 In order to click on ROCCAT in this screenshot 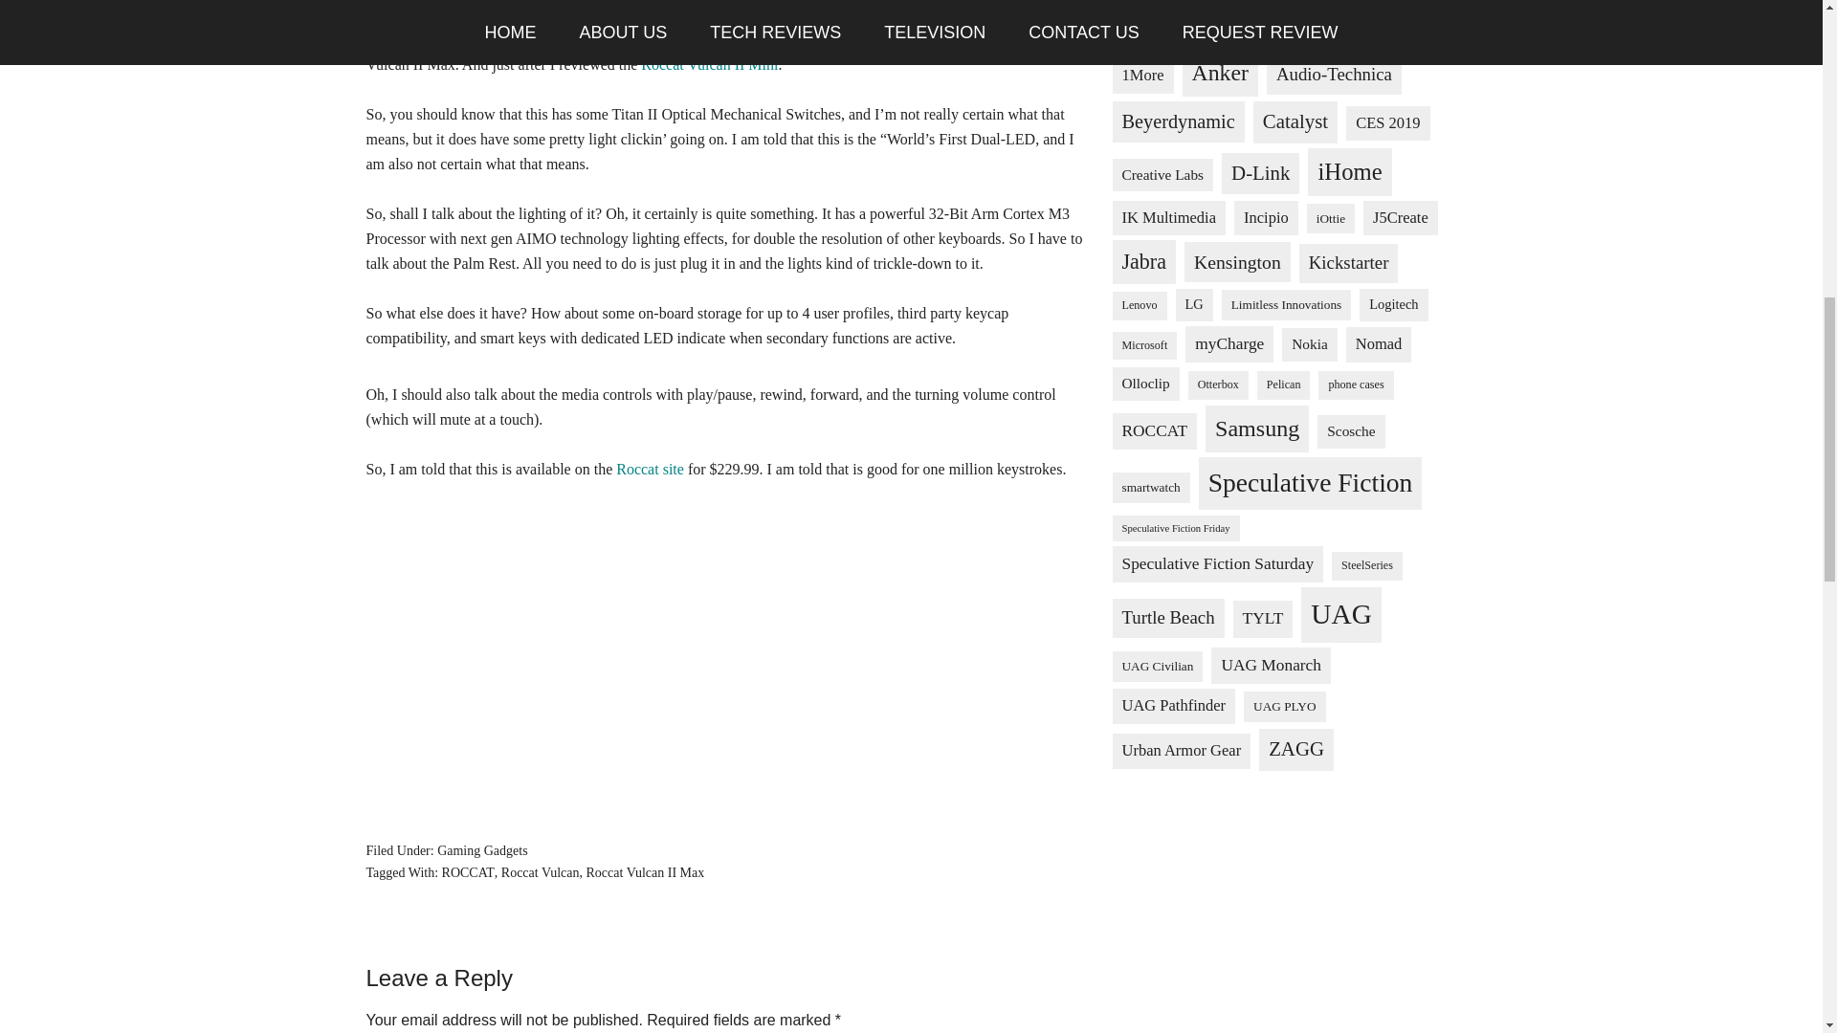, I will do `click(468, 872)`.